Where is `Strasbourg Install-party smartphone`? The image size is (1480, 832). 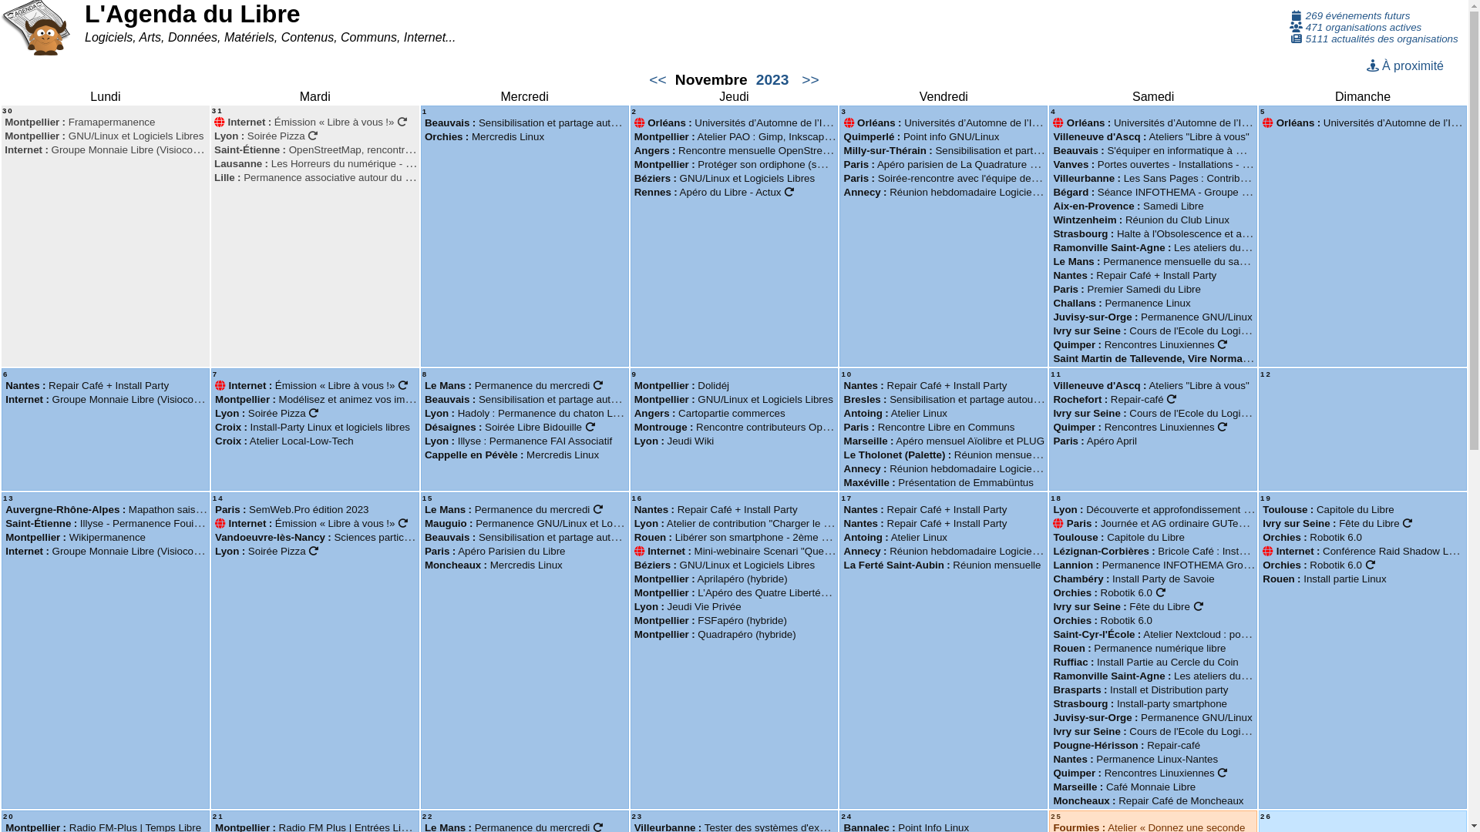 Strasbourg Install-party smartphone is located at coordinates (1140, 704).